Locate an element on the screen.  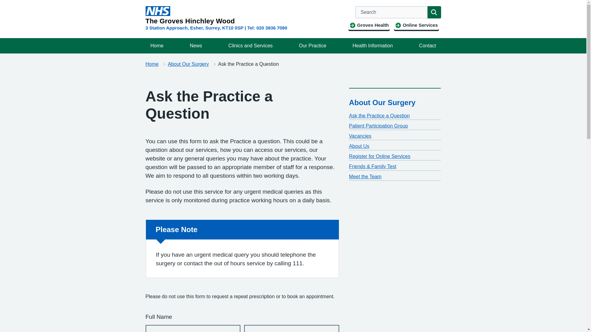
Our Practice is located at coordinates (312, 45).